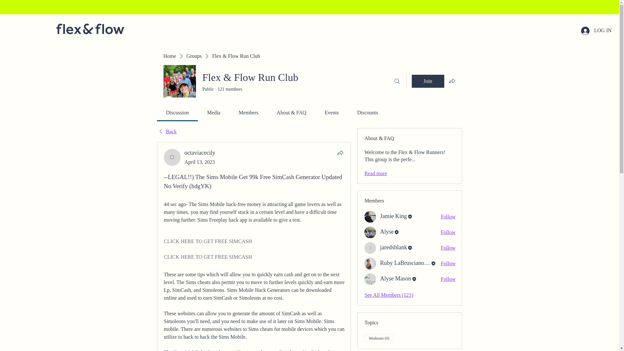 The width and height of the screenshot is (624, 351). Describe the element at coordinates (194, 56) in the screenshot. I see `Groups` at that location.